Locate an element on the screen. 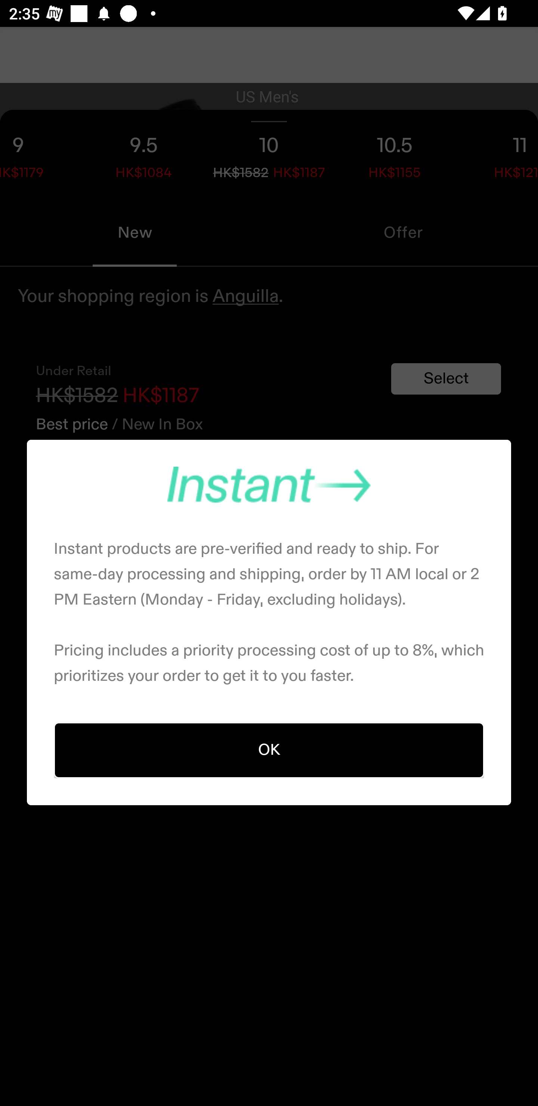 This screenshot has height=1106, width=538. OK is located at coordinates (269, 750).